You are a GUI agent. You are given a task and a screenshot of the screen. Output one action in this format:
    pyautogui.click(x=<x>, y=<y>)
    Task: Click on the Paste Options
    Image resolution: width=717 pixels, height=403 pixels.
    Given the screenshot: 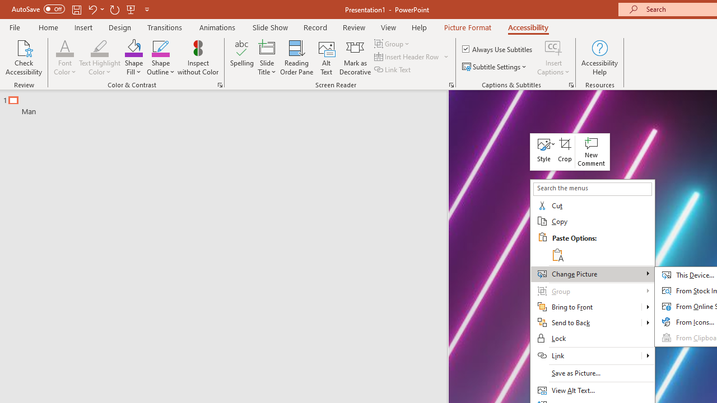 What is the action you would take?
    pyautogui.click(x=602, y=246)
    